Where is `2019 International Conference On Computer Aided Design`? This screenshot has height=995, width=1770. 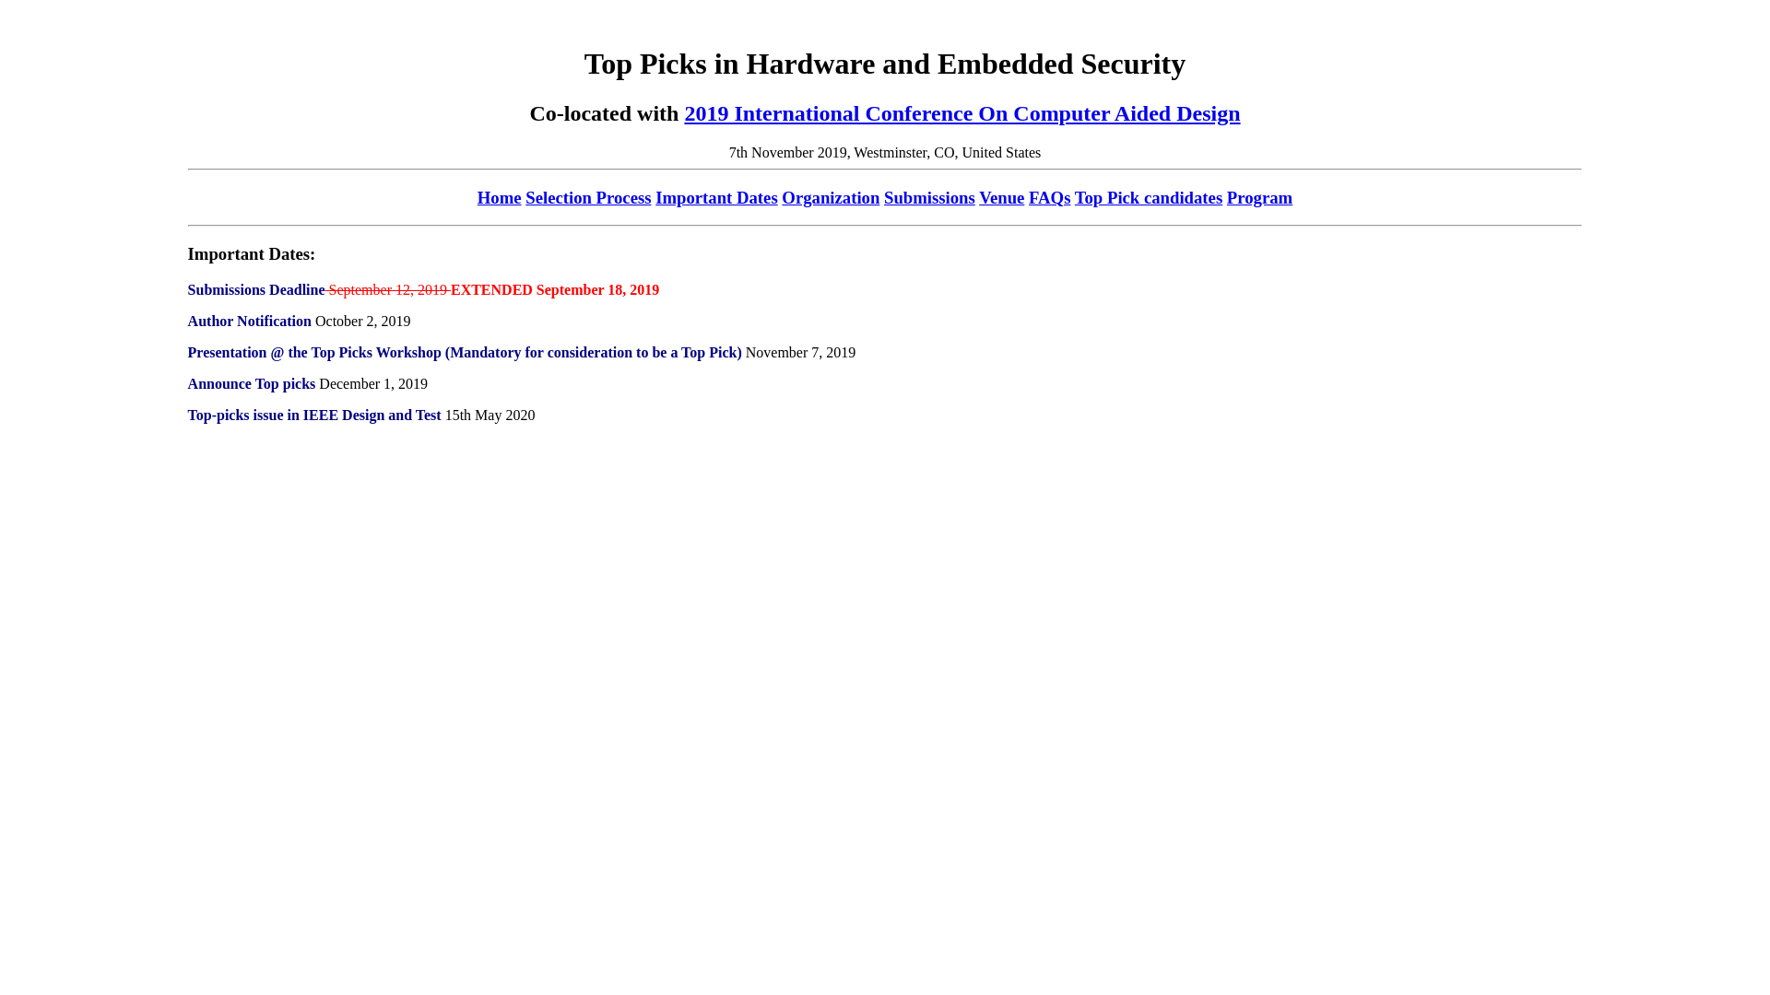
2019 International Conference On Computer Aided Design is located at coordinates (962, 113).